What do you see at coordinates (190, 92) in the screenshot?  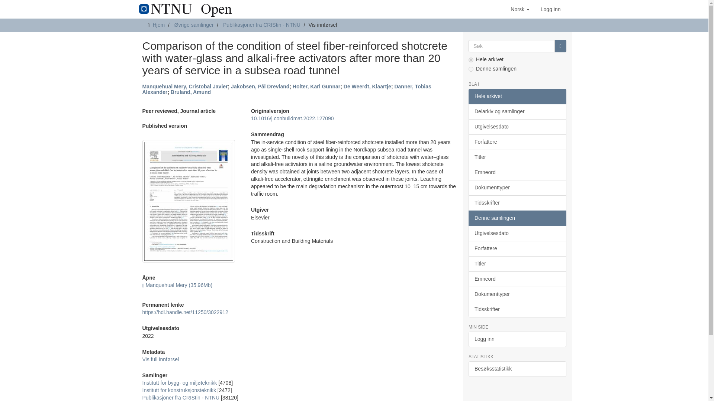 I see `Bruland, Amund` at bounding box center [190, 92].